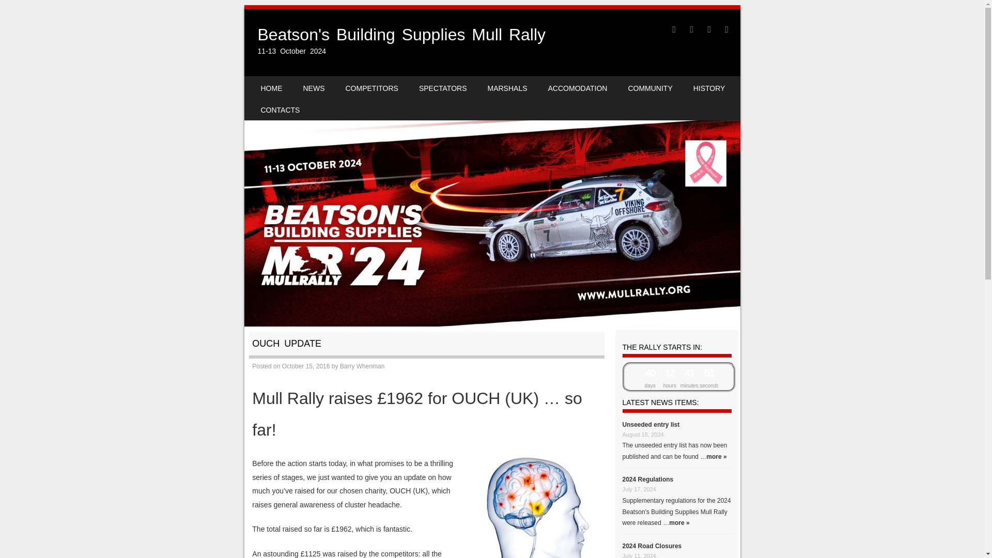 Image resolution: width=992 pixels, height=558 pixels. What do you see at coordinates (271, 88) in the screenshot?
I see `HOME` at bounding box center [271, 88].